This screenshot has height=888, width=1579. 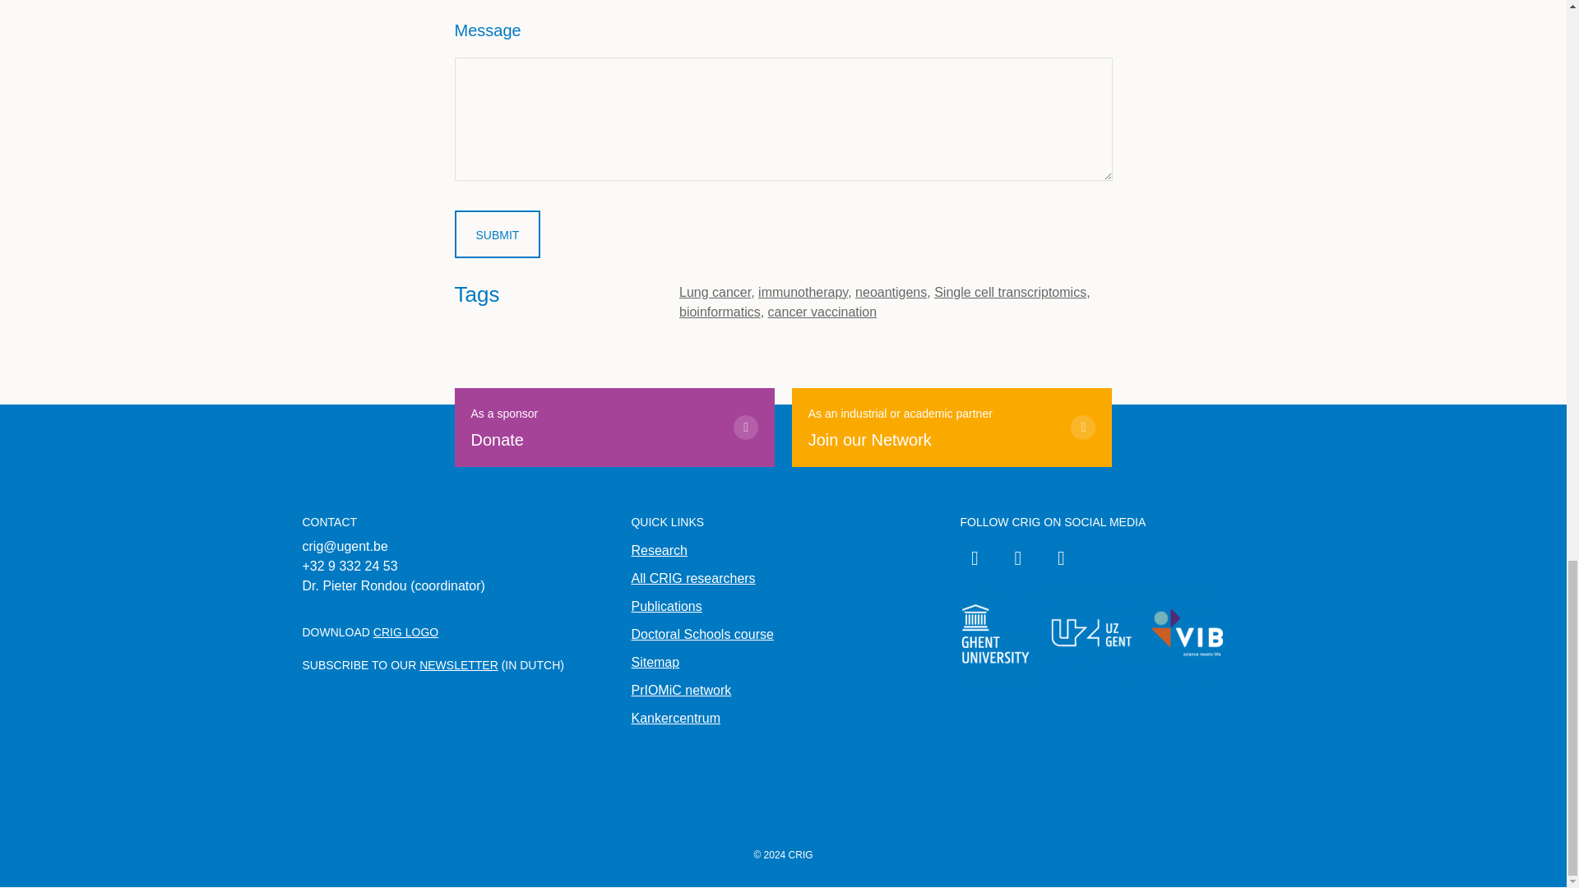 I want to click on list of all CRIG group leaders and members, so click(x=692, y=578).